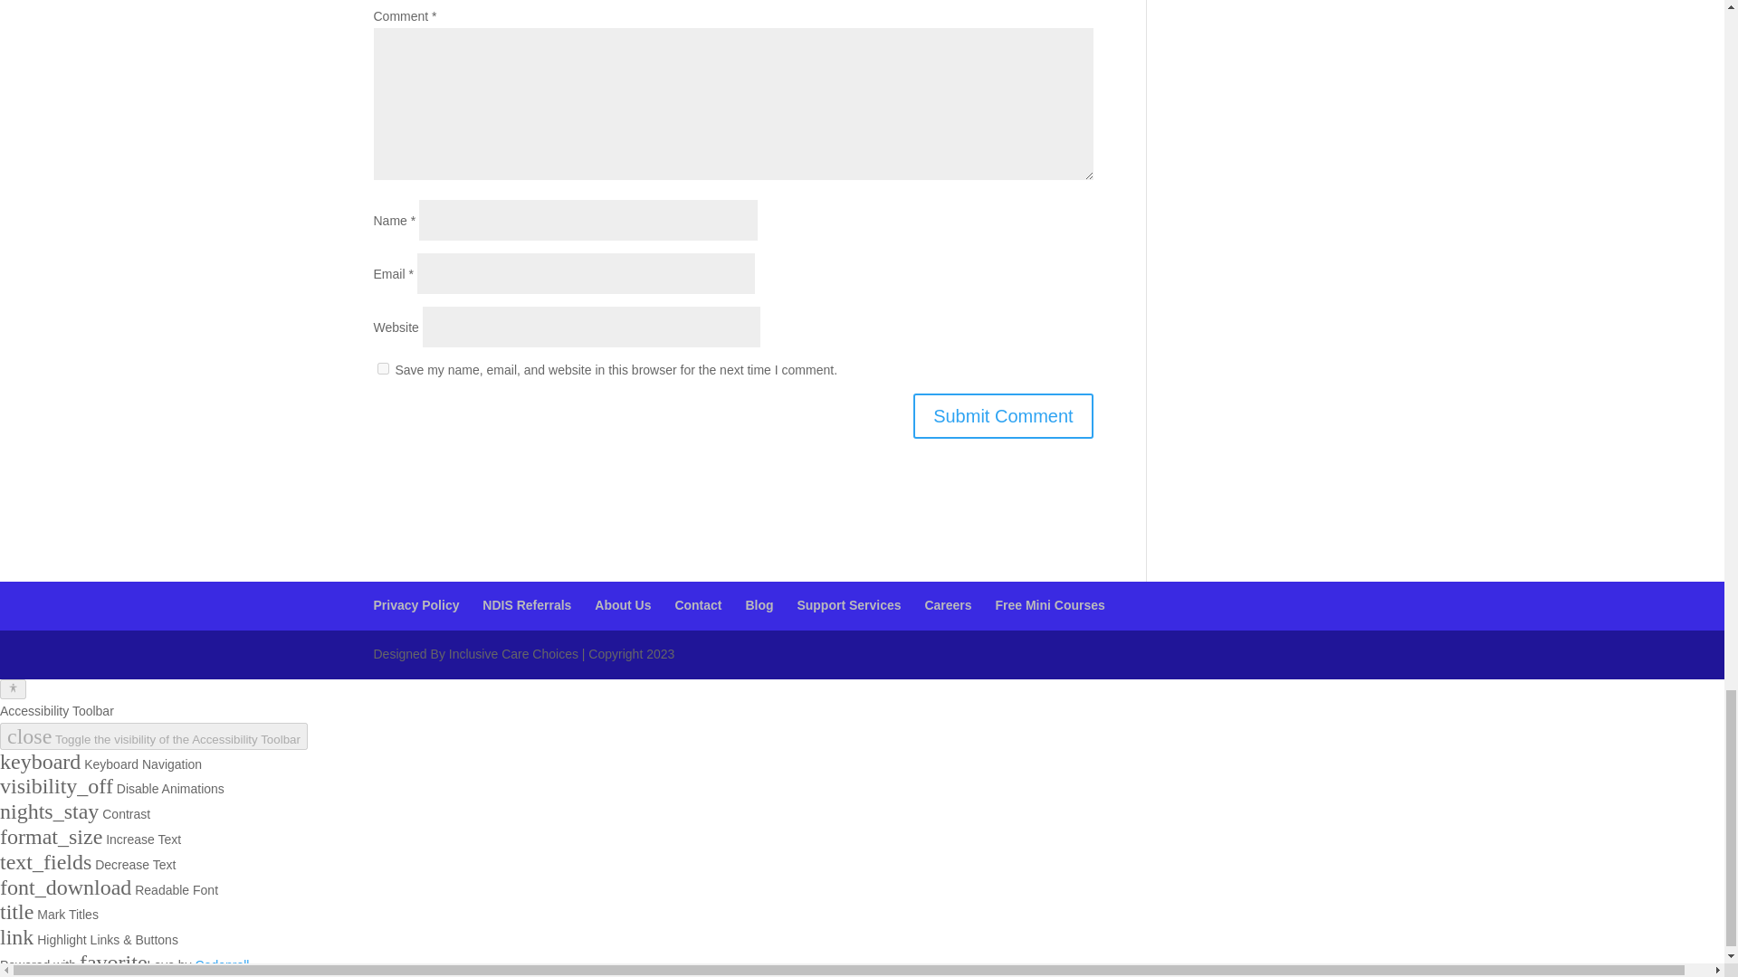 This screenshot has width=1738, height=977. What do you see at coordinates (415, 604) in the screenshot?
I see `Privacy Policy` at bounding box center [415, 604].